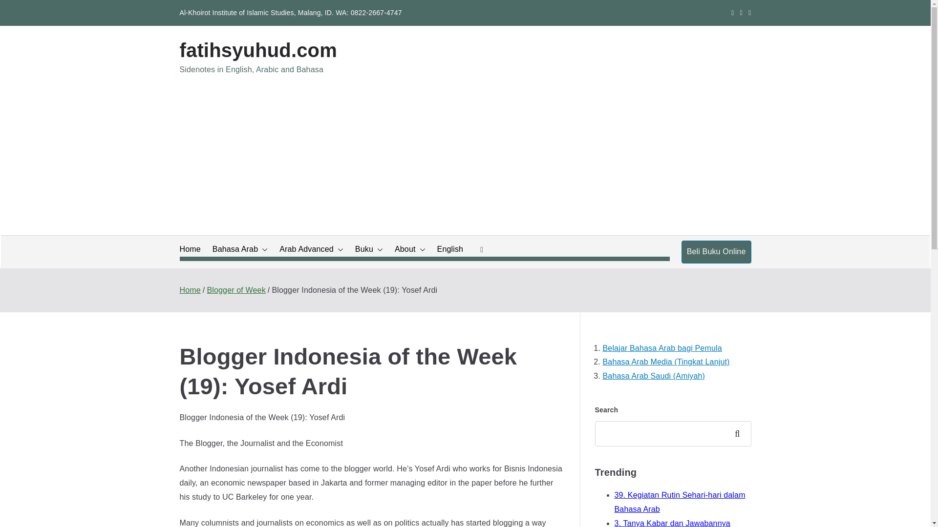  I want to click on fatihsyuhud.com, so click(258, 50).